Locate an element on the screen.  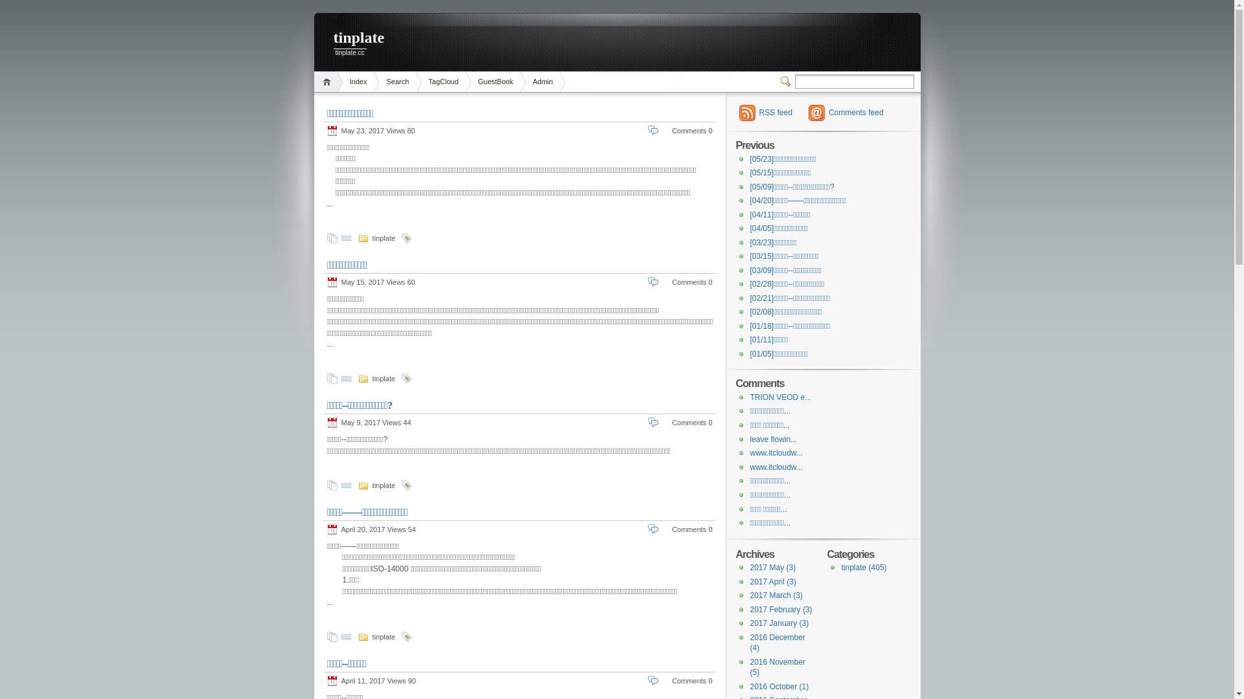
tinplate (405) is located at coordinates (864, 568).